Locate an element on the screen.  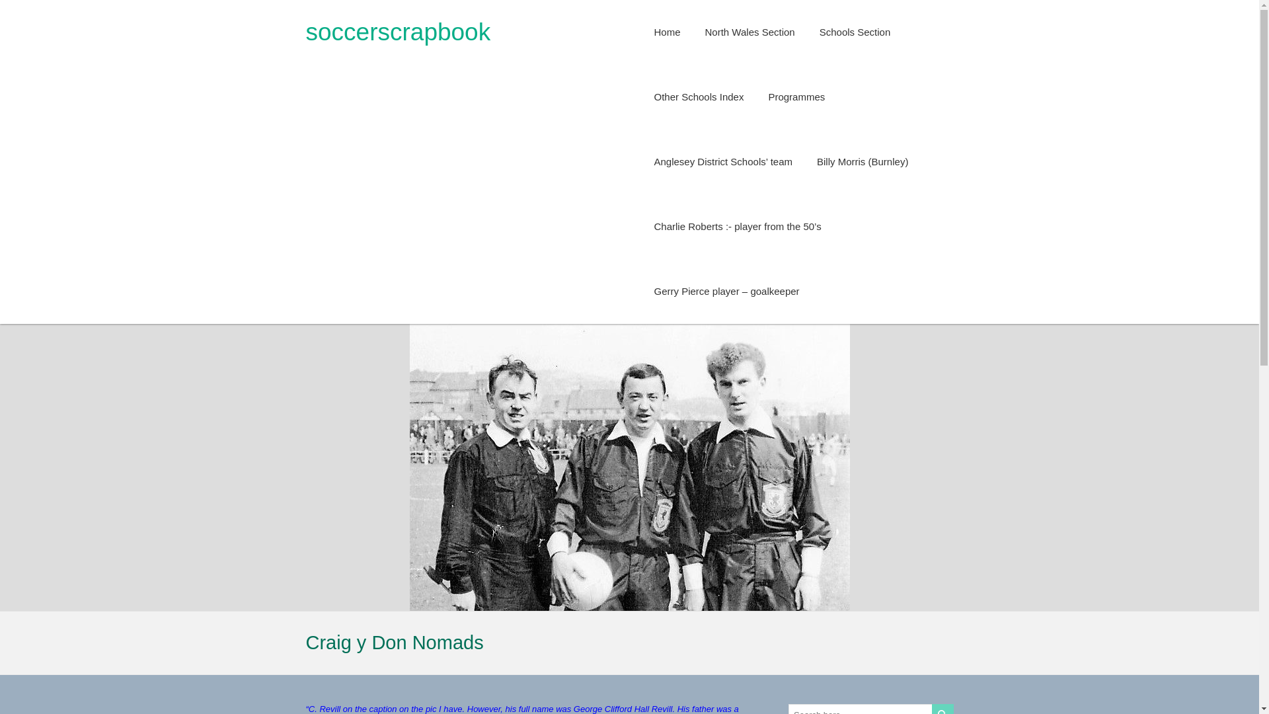
Programmes is located at coordinates (796, 97).